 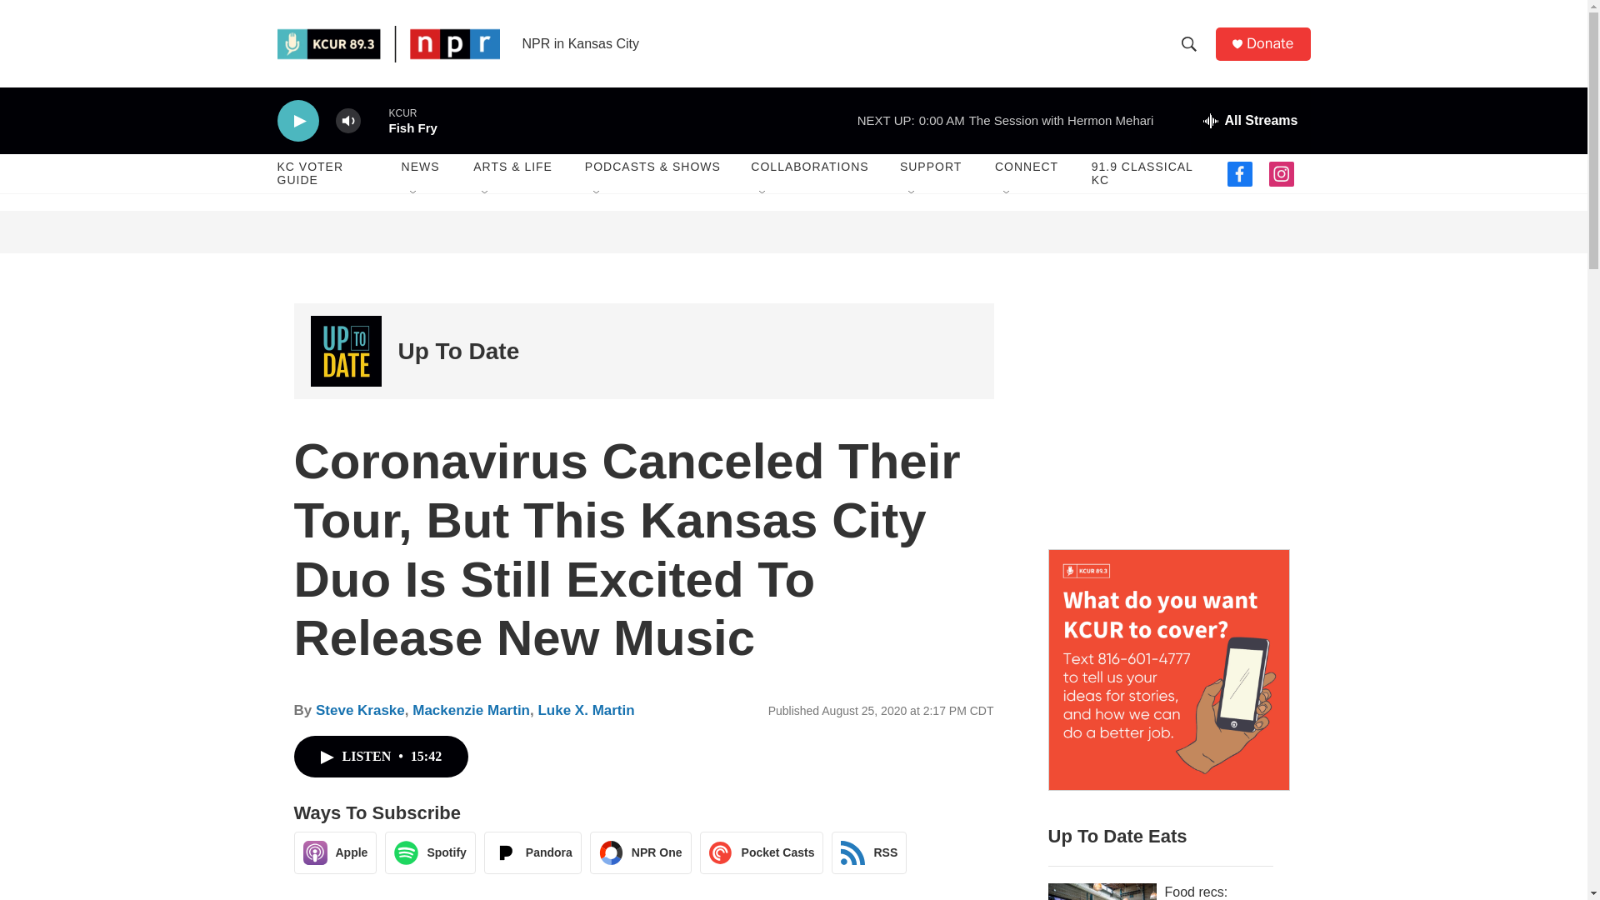 What do you see at coordinates (793, 232) in the screenshot?
I see `3rd party ad content` at bounding box center [793, 232].